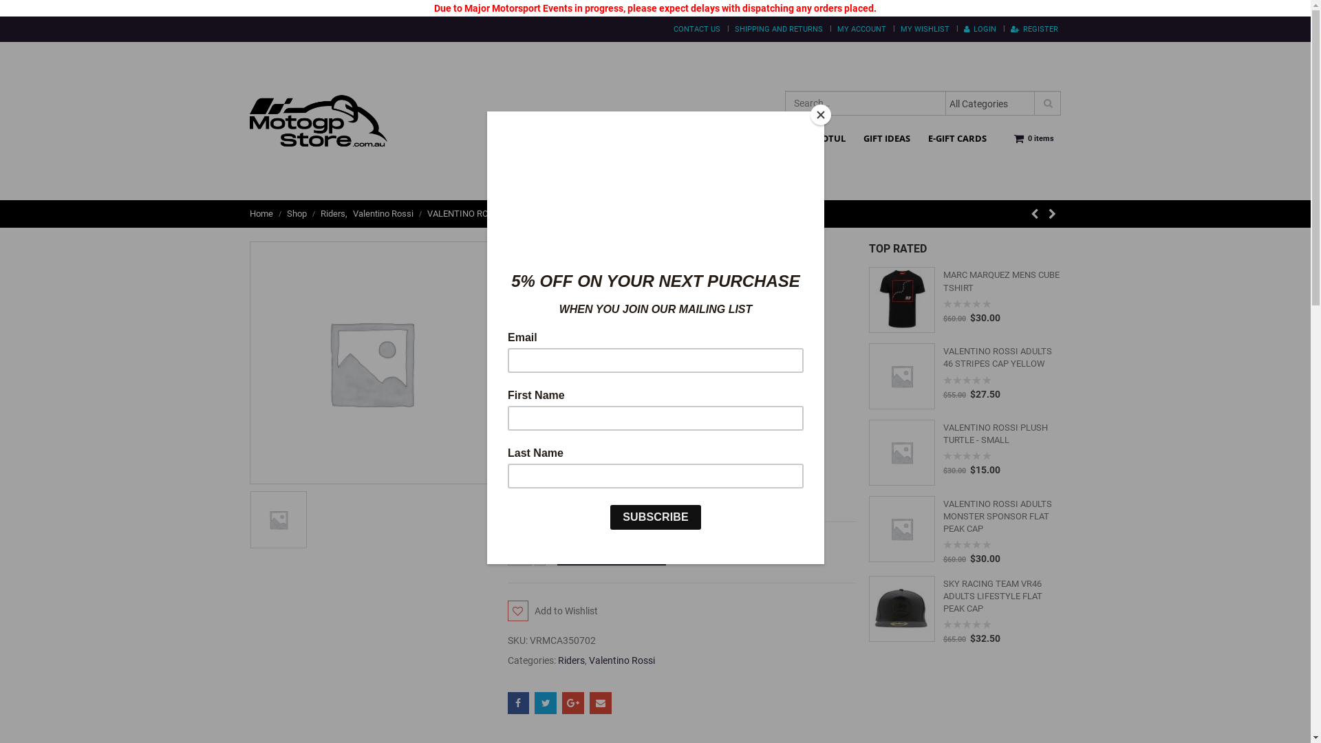  I want to click on Google +, so click(573, 703).